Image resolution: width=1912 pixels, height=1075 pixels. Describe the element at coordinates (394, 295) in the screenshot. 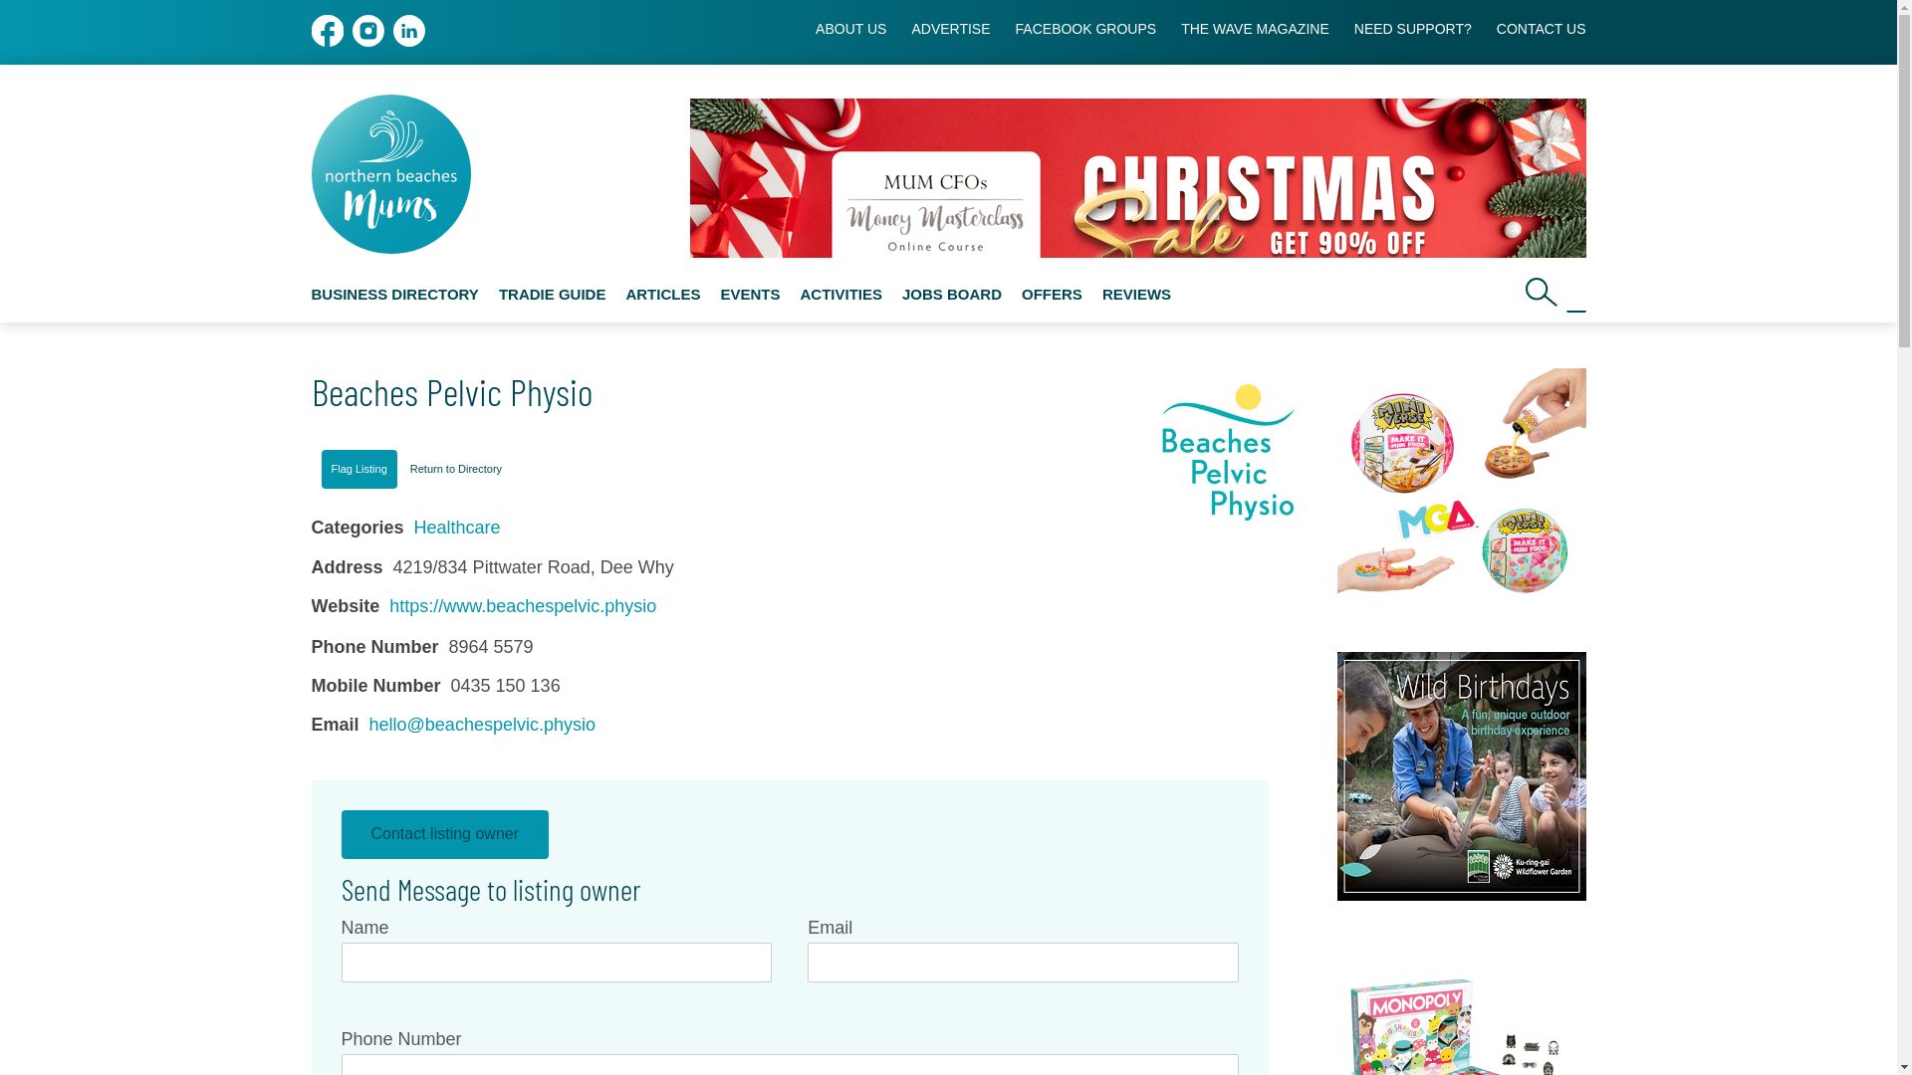

I see `BUSINESS DIRECTORY` at that location.